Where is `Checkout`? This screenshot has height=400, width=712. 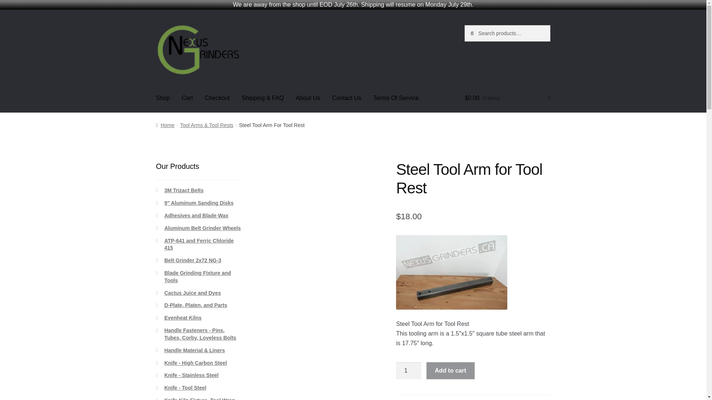
Checkout is located at coordinates (217, 98).